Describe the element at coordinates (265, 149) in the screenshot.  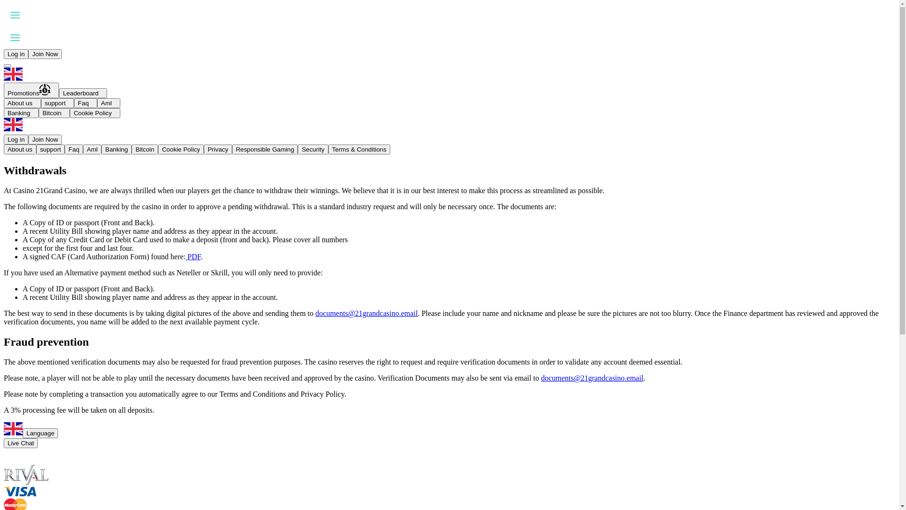
I see `Responsible Gaming` at that location.